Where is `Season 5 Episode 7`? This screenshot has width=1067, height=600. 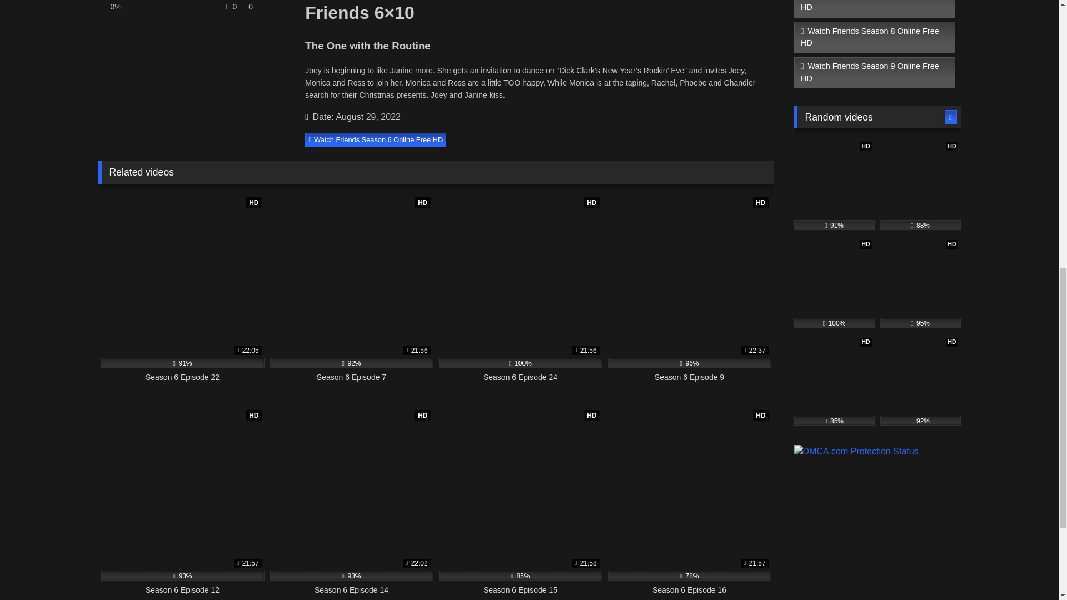 Season 5 Episode 7 is located at coordinates (834, 380).